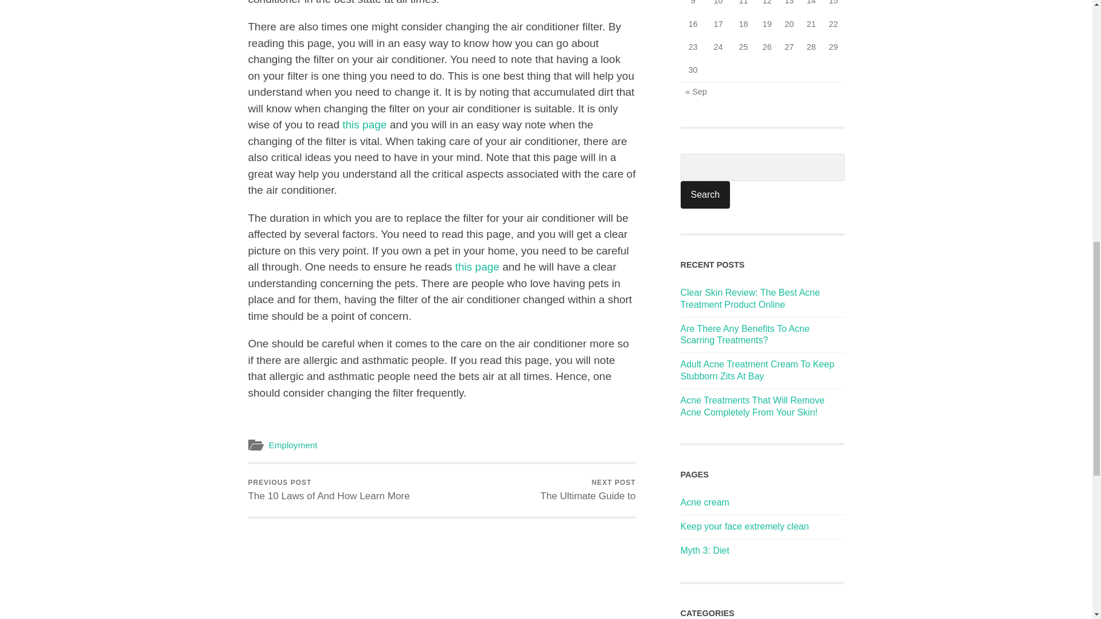 The image size is (1101, 619). What do you see at coordinates (705, 195) in the screenshot?
I see `Clear Skin Review: The Best Acne Treatment Product Online` at bounding box center [705, 195].